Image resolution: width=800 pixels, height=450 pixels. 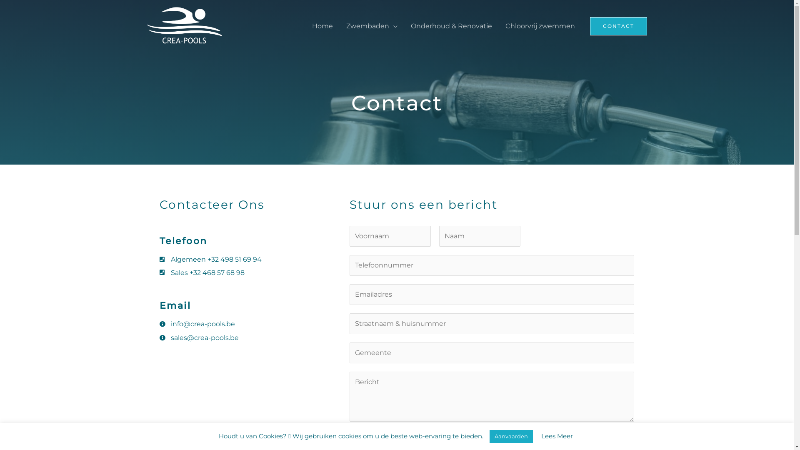 What do you see at coordinates (254, 324) in the screenshot?
I see `info@crea-pools.be` at bounding box center [254, 324].